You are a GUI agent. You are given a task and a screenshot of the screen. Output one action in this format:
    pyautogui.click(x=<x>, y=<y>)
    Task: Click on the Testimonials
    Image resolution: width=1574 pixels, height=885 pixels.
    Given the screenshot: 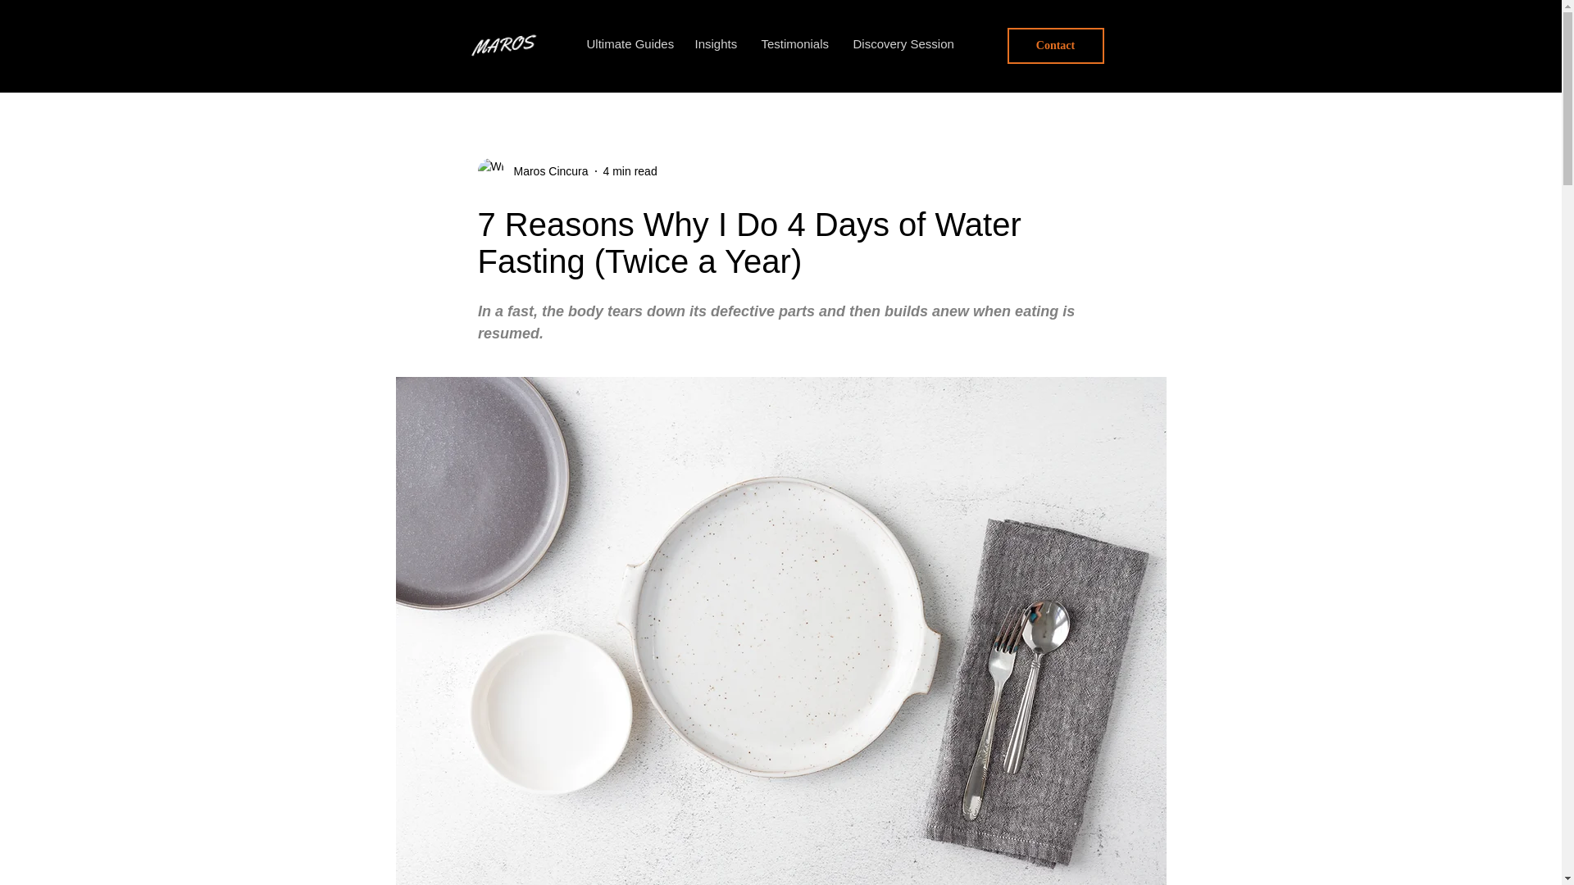 What is the action you would take?
    pyautogui.click(x=794, y=44)
    